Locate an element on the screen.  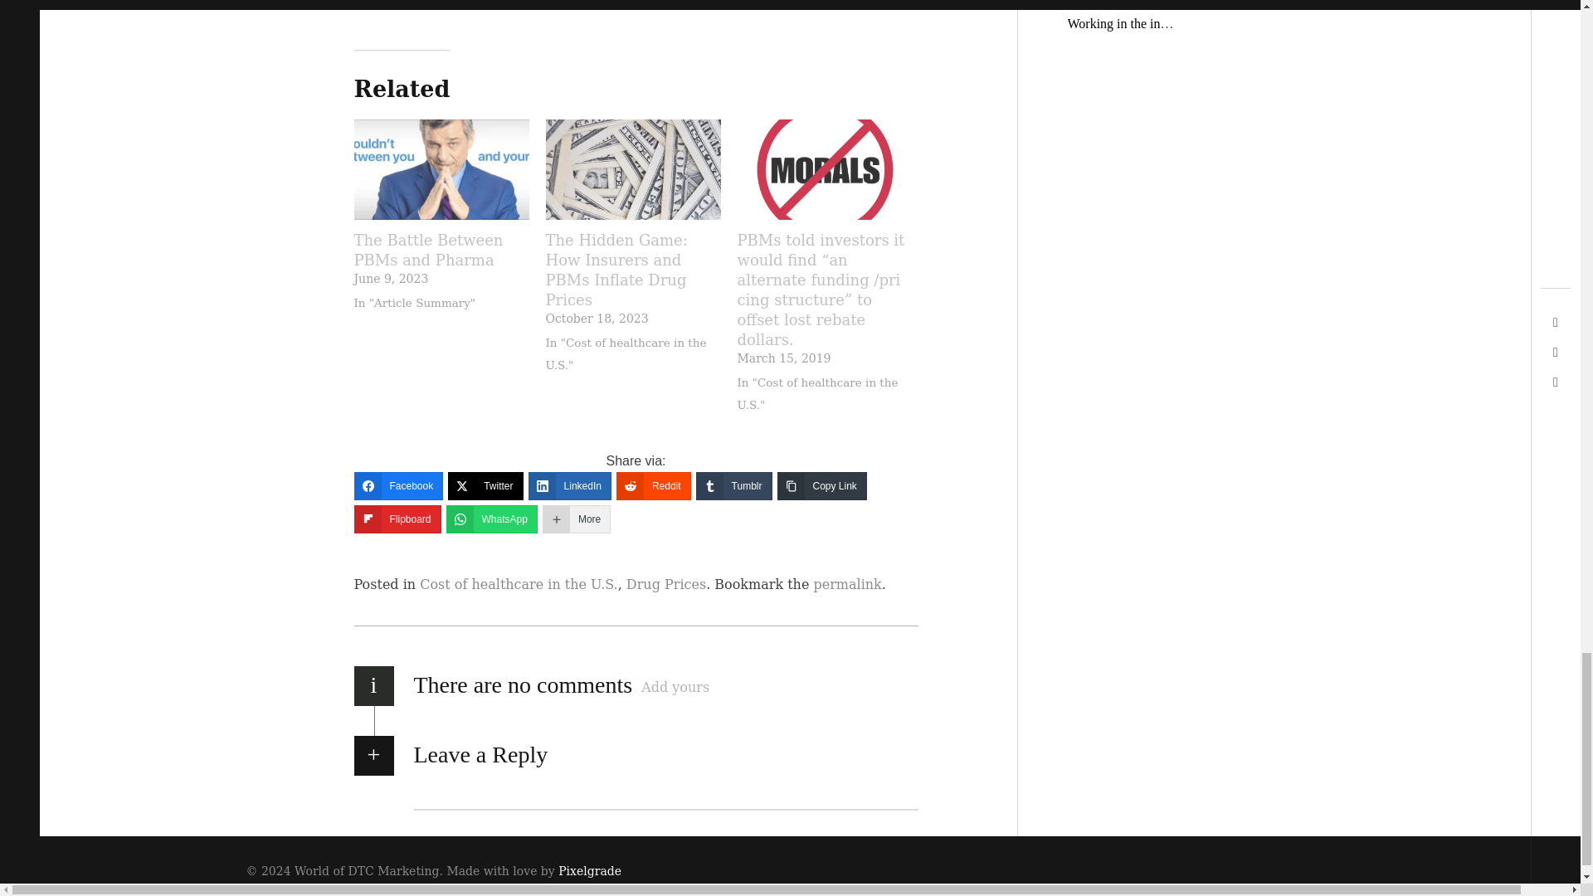
Flipboard is located at coordinates (397, 519).